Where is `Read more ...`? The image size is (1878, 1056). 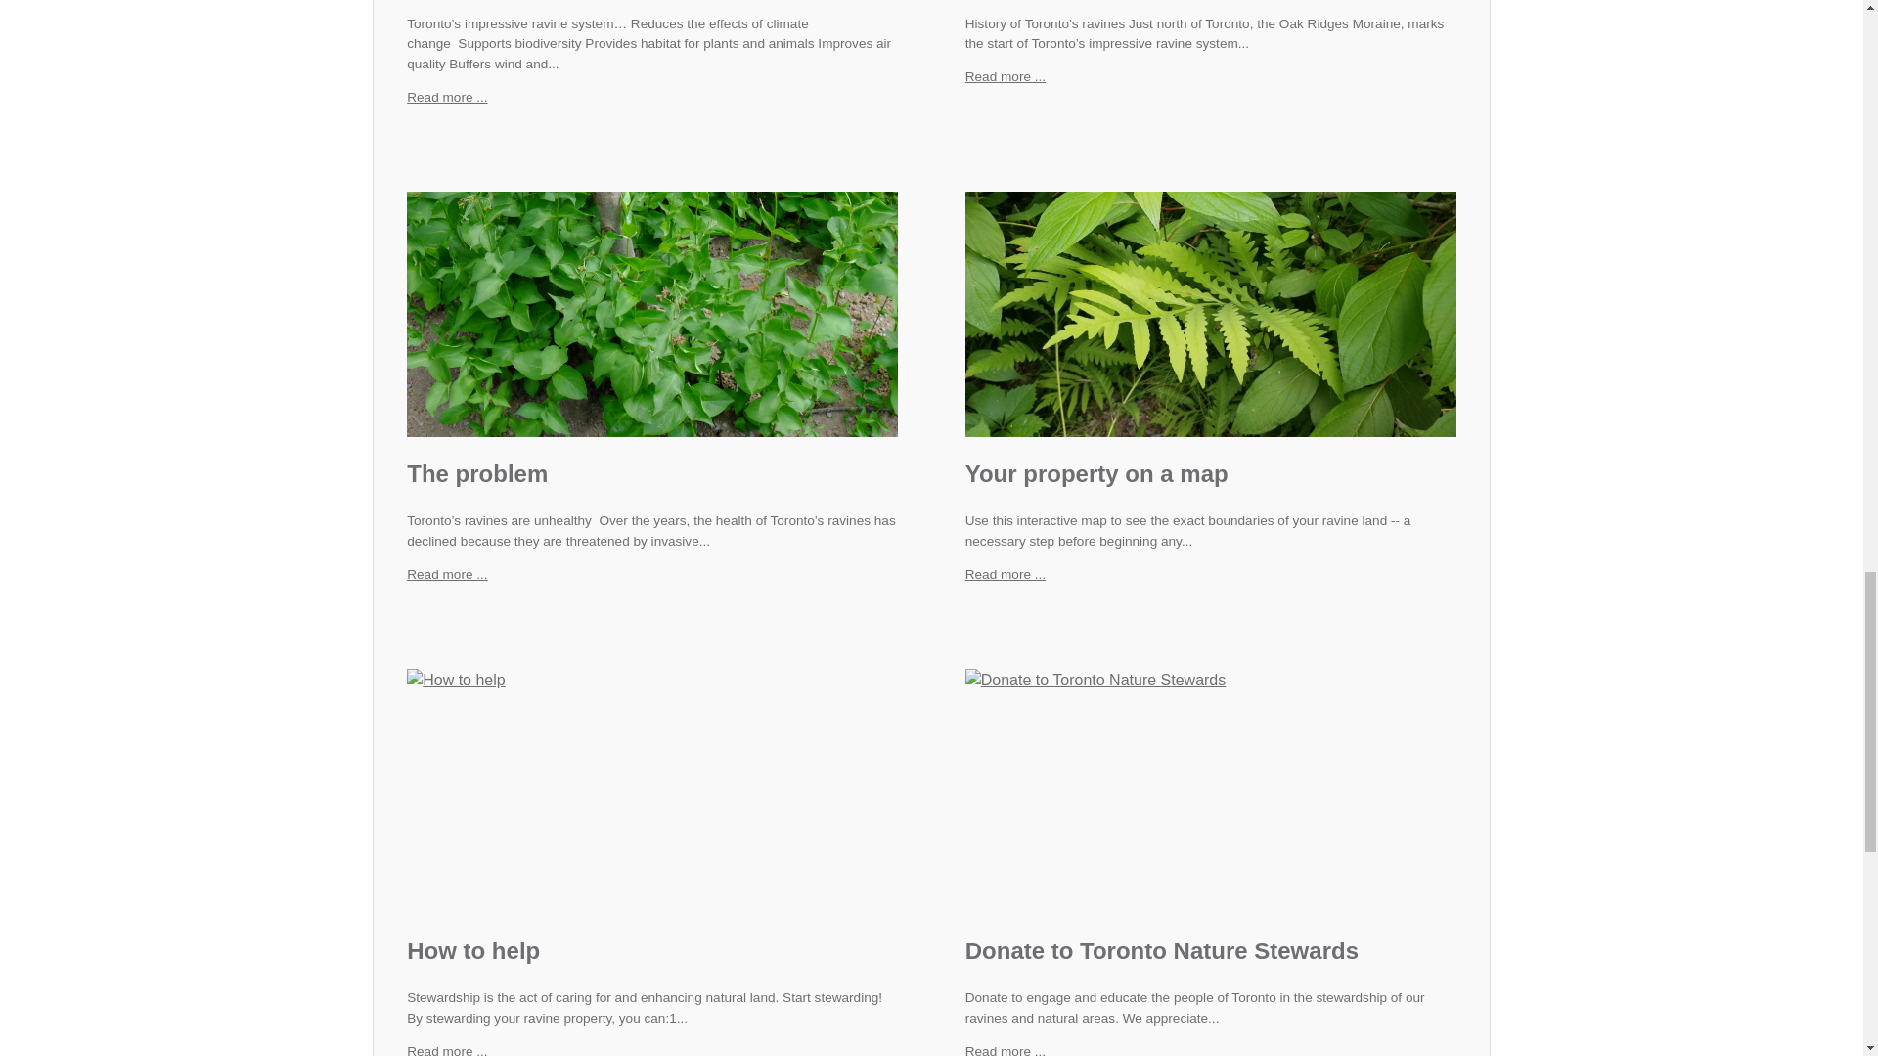
Read more ... is located at coordinates (1006, 76).